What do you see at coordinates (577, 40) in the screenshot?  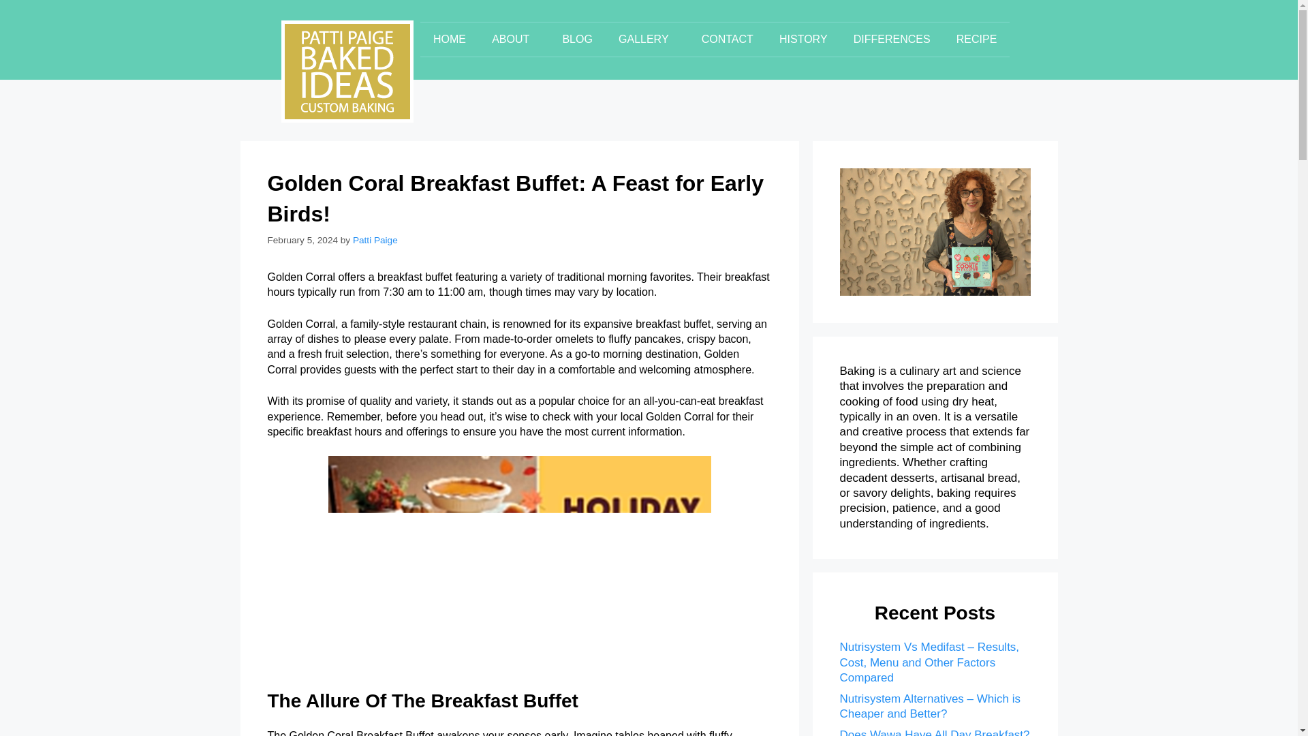 I see `BLOG` at bounding box center [577, 40].